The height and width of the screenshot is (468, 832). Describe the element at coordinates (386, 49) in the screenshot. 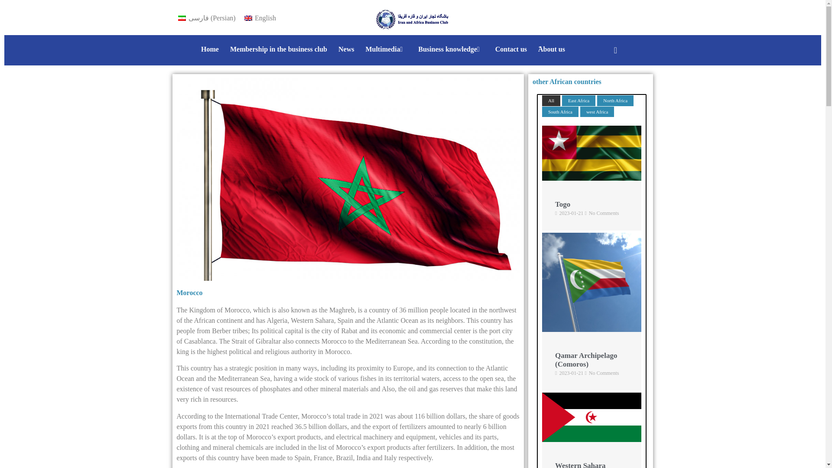

I see `Multimedia` at that location.